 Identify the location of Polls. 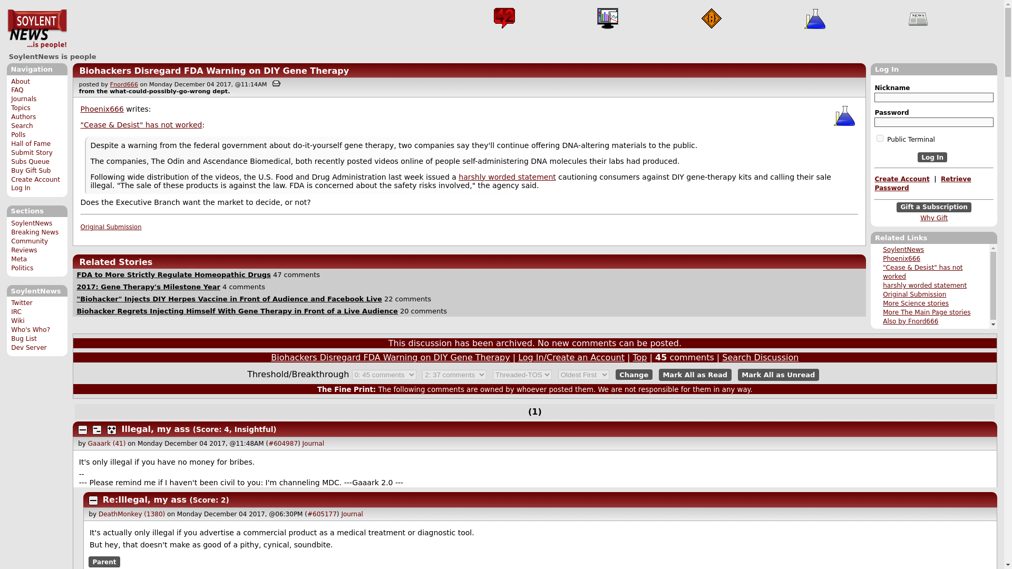
(18, 135).